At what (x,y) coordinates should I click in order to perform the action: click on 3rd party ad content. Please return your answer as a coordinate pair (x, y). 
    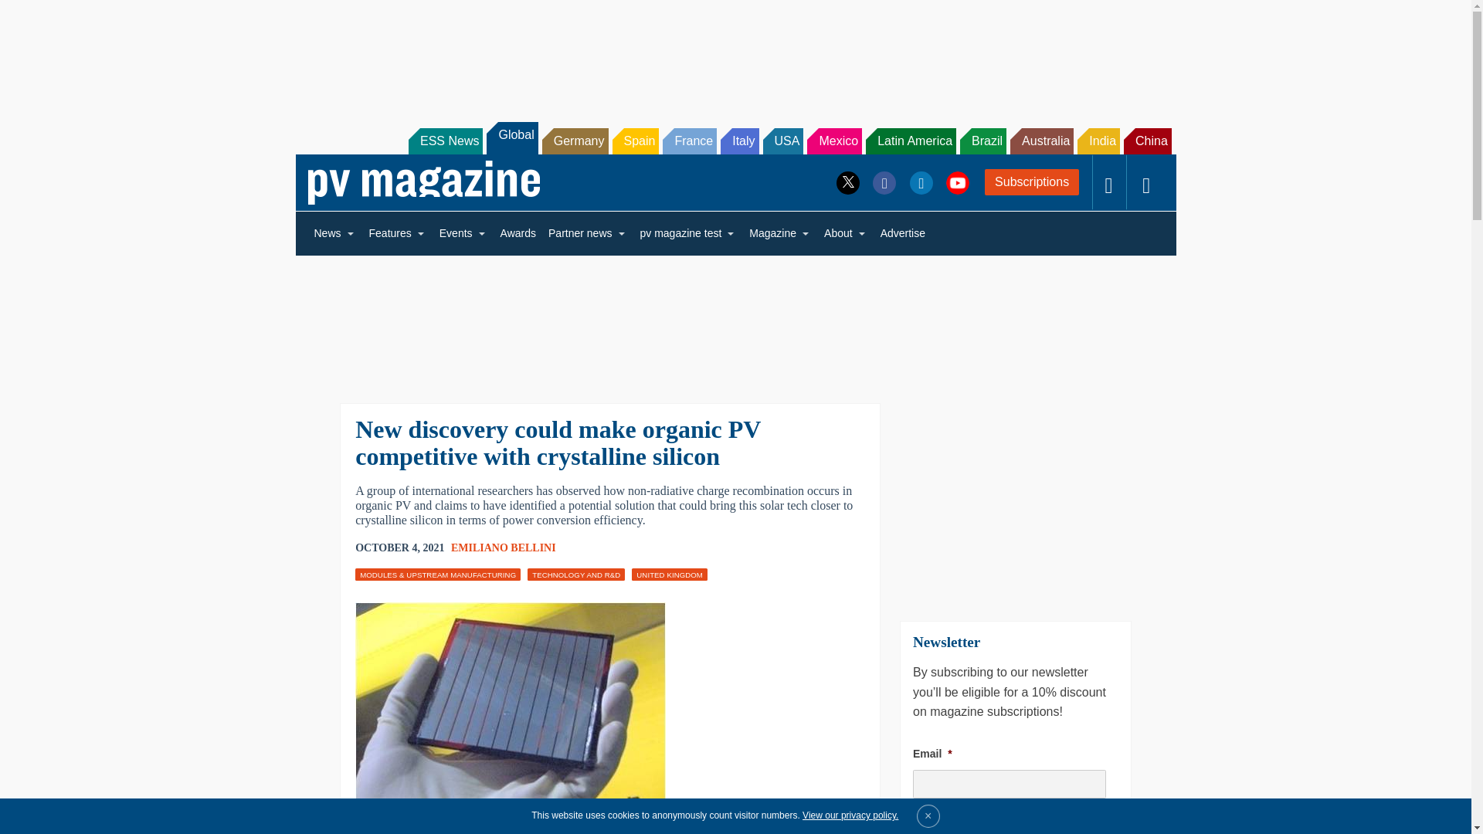
    Looking at the image, I should click on (1015, 499).